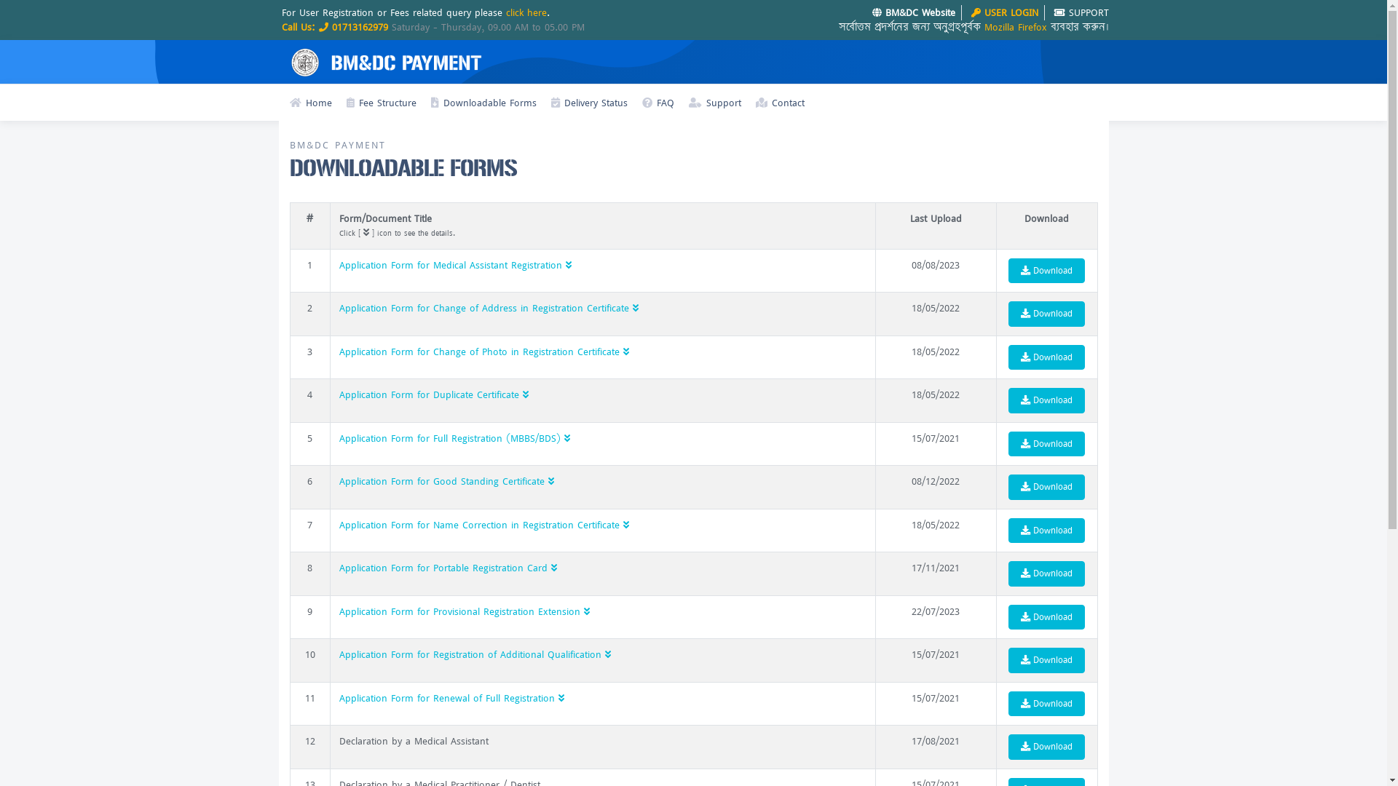  What do you see at coordinates (715, 103) in the screenshot?
I see `Support` at bounding box center [715, 103].